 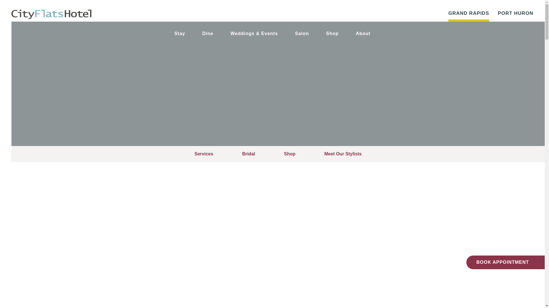 What do you see at coordinates (343, 154) in the screenshot?
I see `Meet Our Stylists` at bounding box center [343, 154].